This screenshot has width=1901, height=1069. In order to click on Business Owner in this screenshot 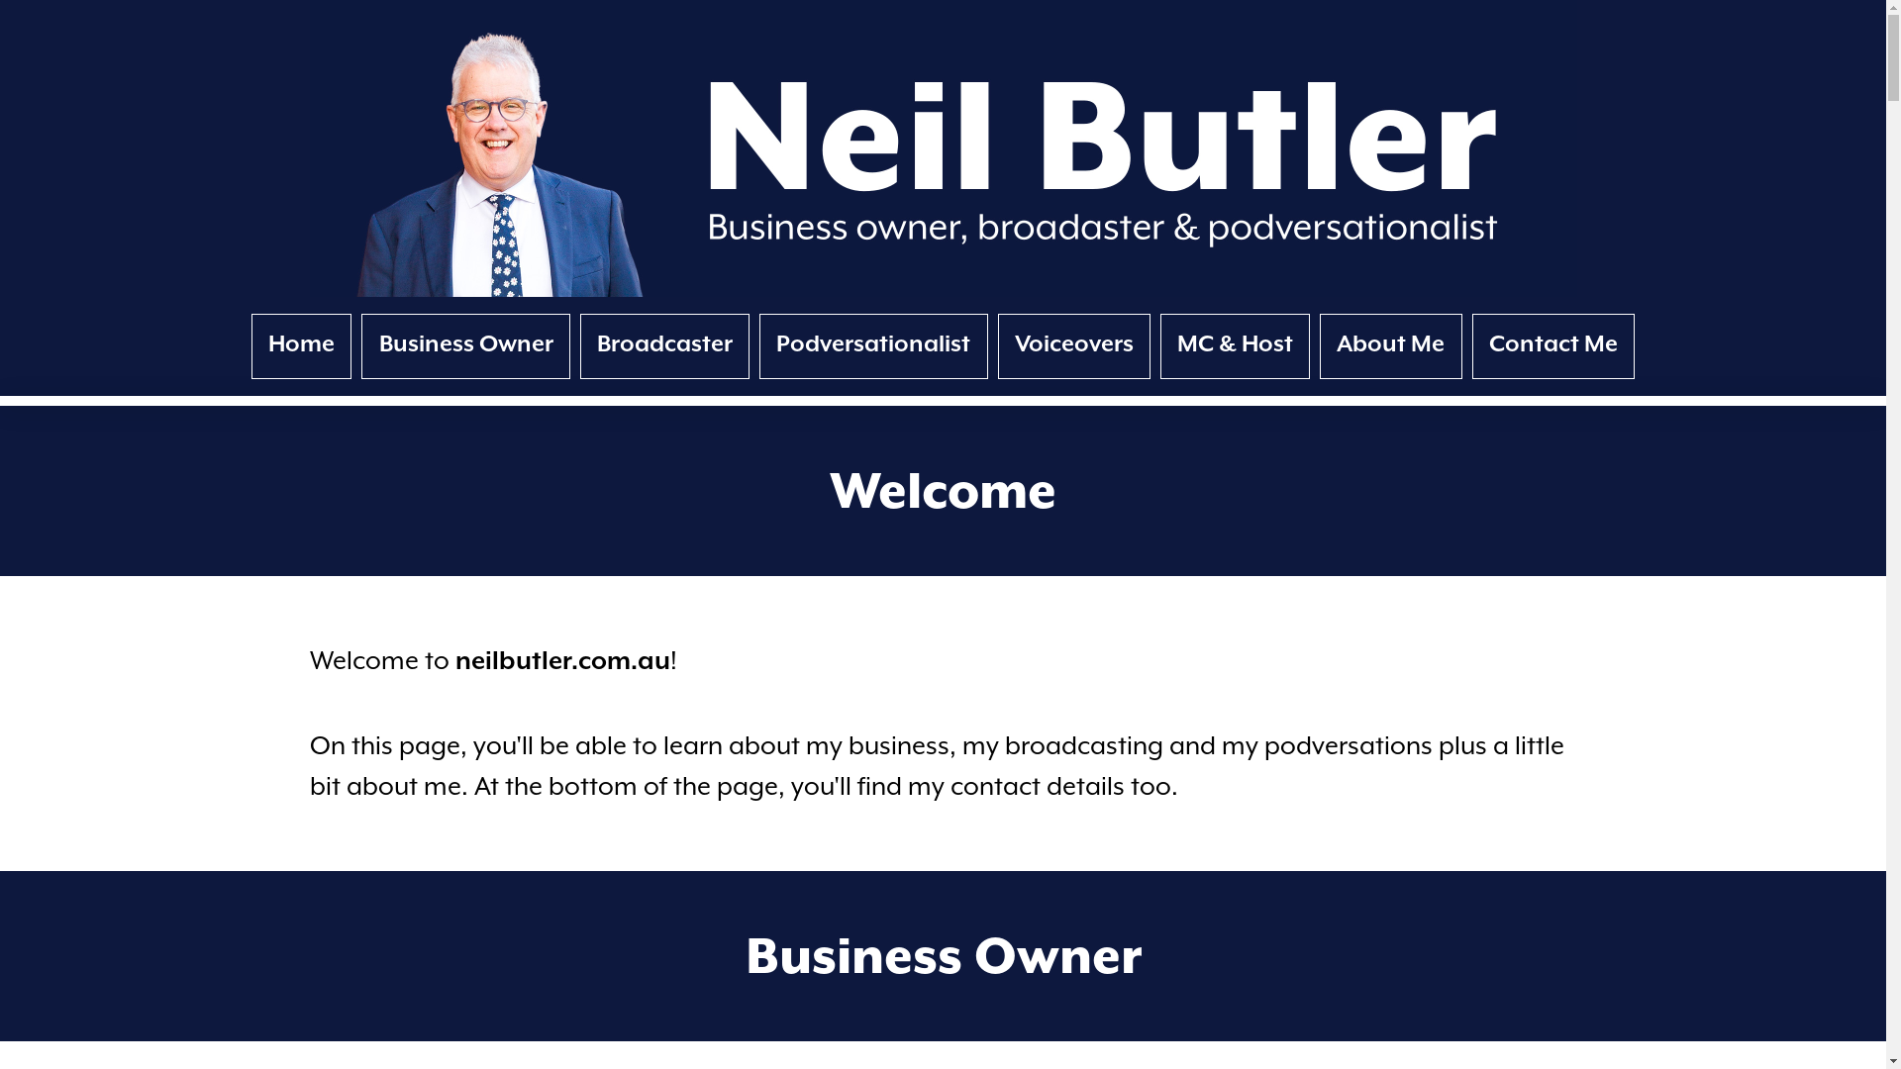, I will do `click(465, 346)`.